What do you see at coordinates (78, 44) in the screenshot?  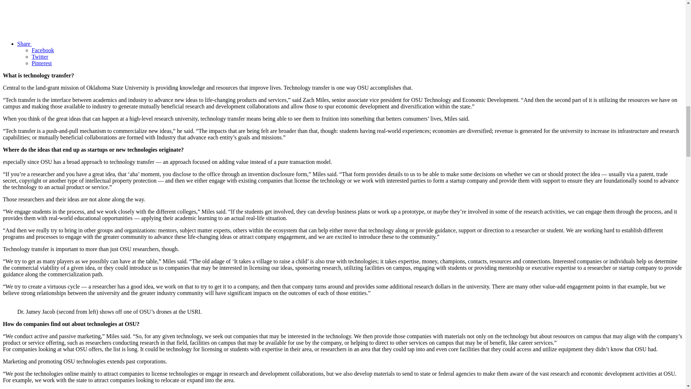 I see `Share` at bounding box center [78, 44].